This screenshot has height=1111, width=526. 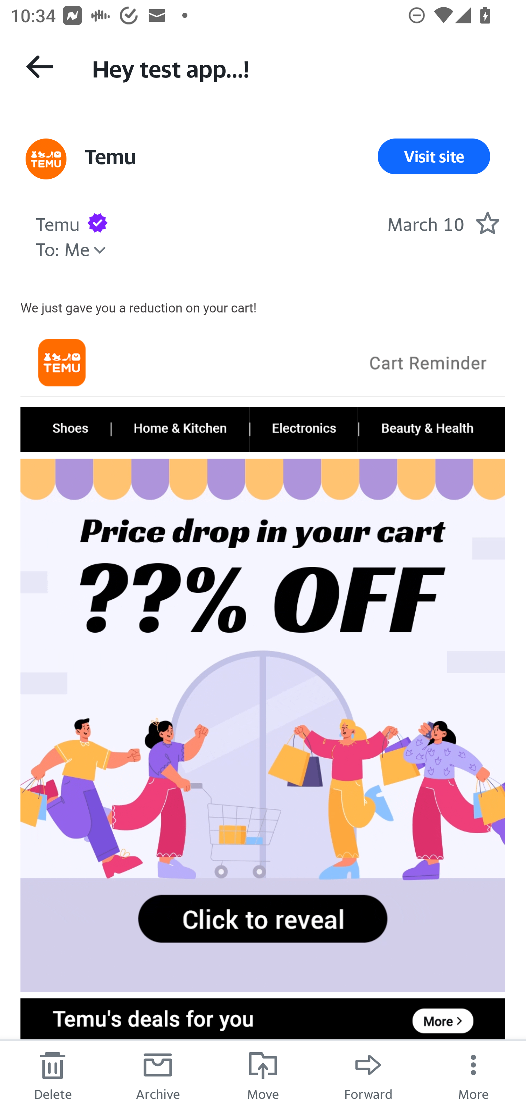 I want to click on Temu Sender Temu, so click(x=57, y=223).